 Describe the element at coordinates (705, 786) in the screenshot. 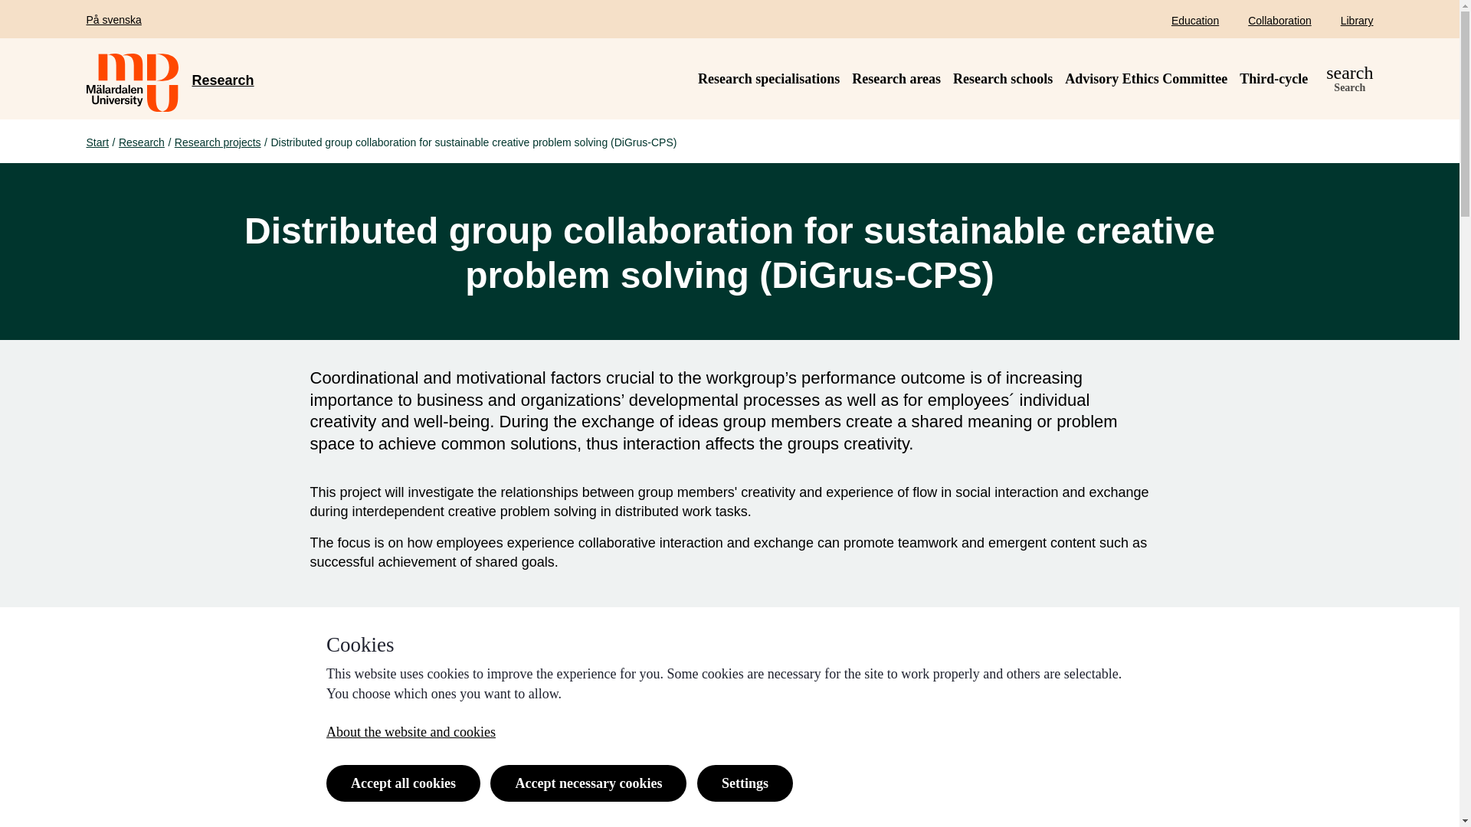

I see `Volvo Construction Equipment` at that location.